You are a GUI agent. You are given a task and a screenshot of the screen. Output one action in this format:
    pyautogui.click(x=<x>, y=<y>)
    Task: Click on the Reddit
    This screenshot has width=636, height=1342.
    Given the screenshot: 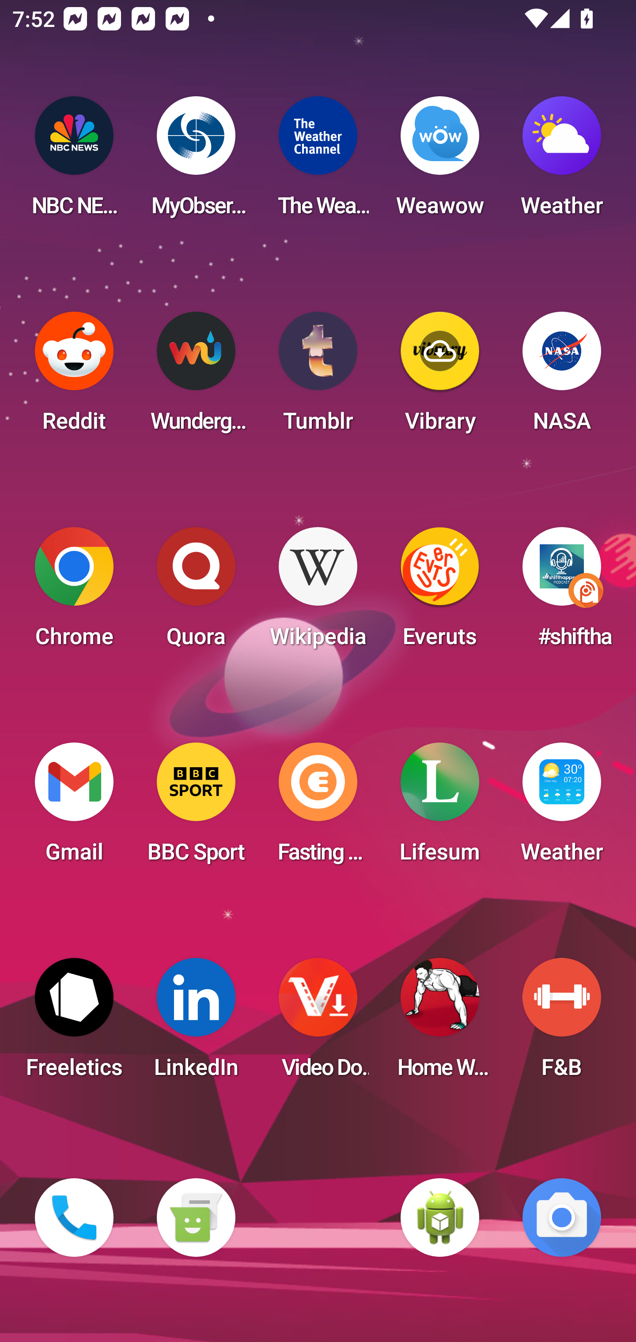 What is the action you would take?
    pyautogui.click(x=74, y=377)
    